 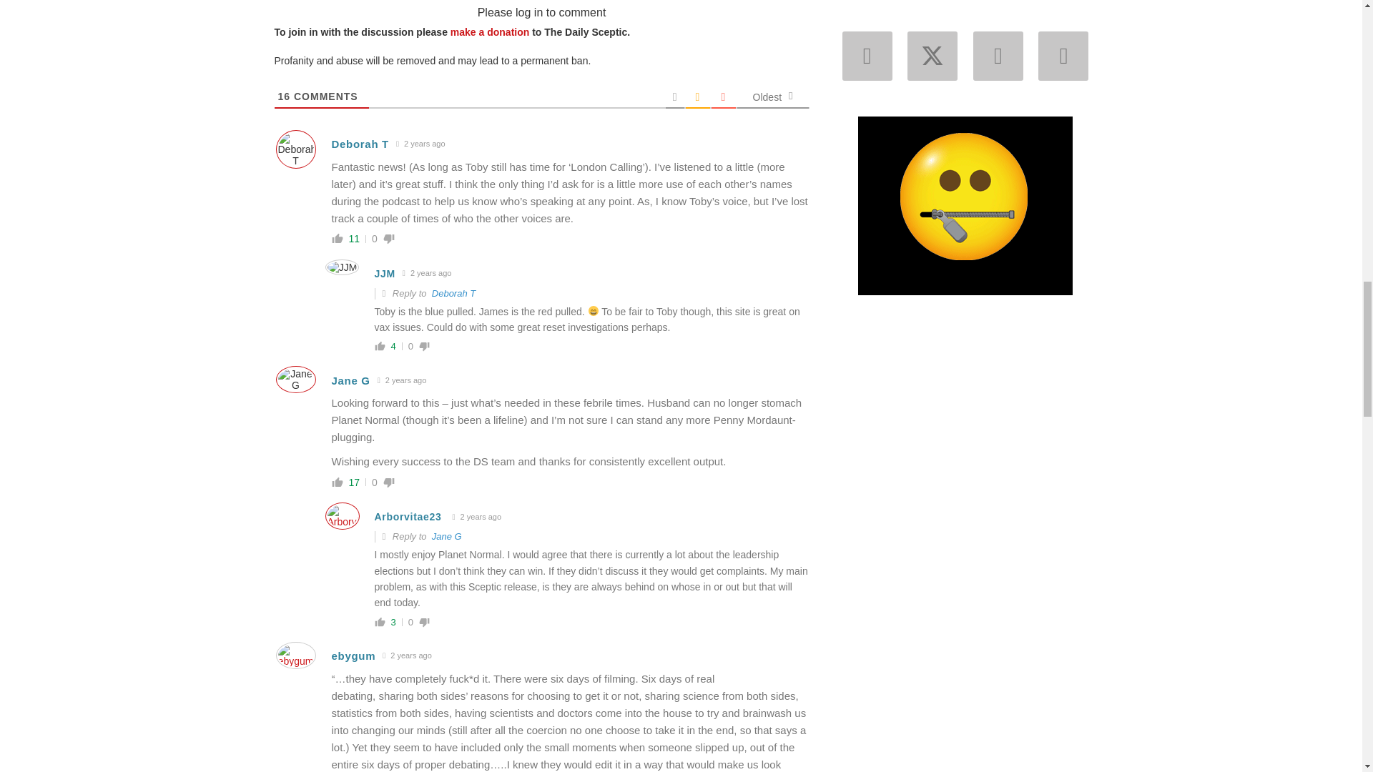 What do you see at coordinates (355, 239) in the screenshot?
I see `11` at bounding box center [355, 239].